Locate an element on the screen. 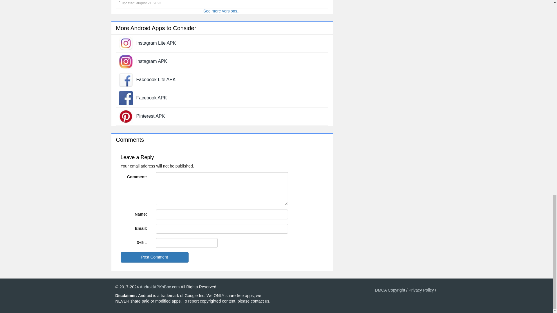 This screenshot has height=313, width=557. Post Comment is located at coordinates (155, 257).